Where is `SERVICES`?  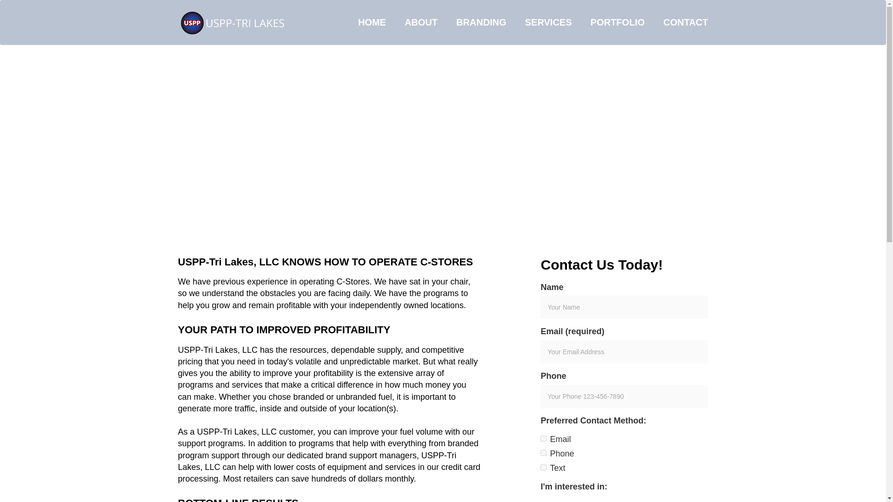 SERVICES is located at coordinates (548, 22).